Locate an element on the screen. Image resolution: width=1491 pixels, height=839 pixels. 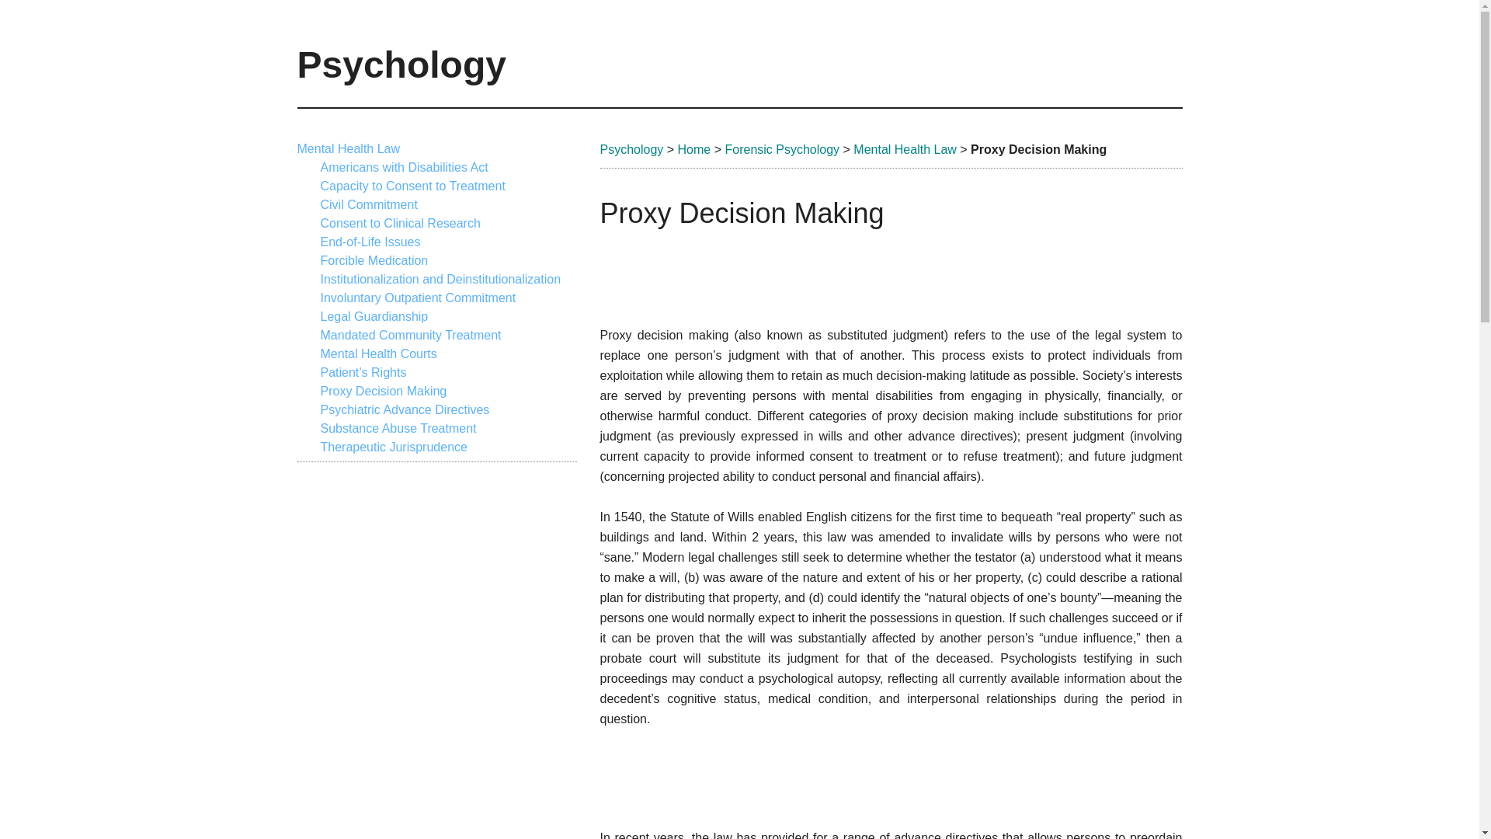
Capacity to Consent to Treatment is located at coordinates (412, 186).